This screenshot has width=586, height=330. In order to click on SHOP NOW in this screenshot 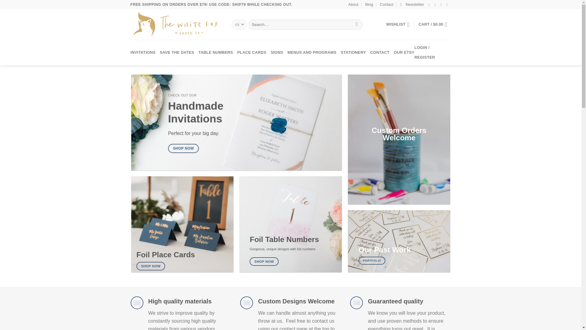, I will do `click(184, 148)`.